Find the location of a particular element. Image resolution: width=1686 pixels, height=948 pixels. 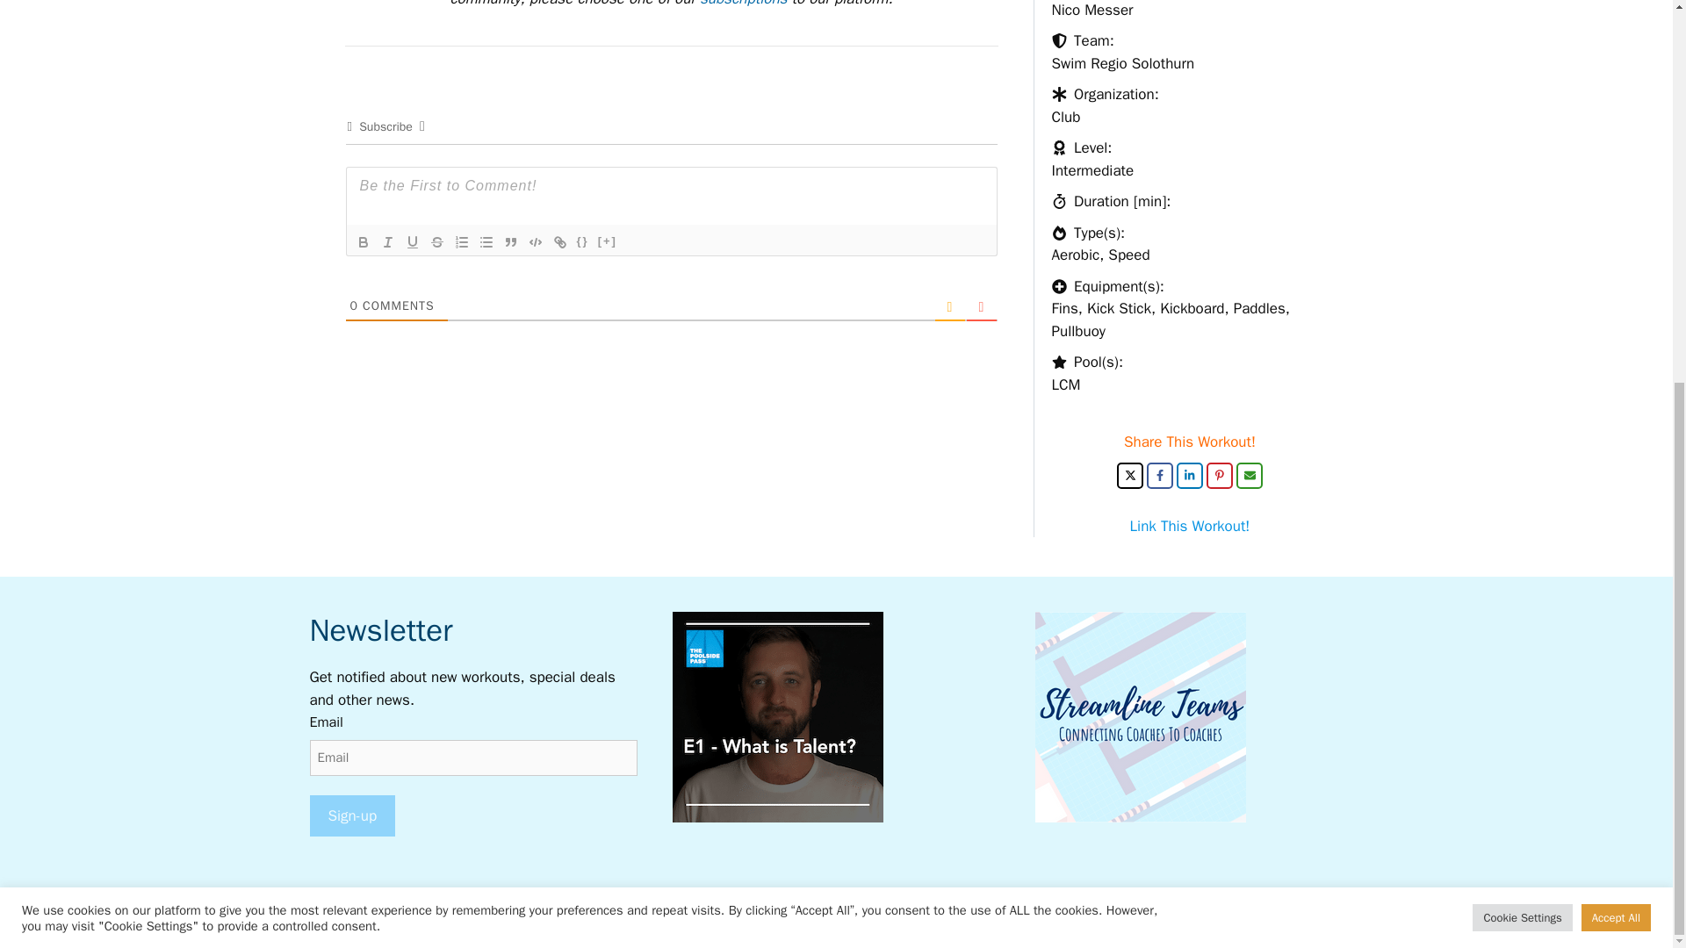

Become a Member - ProSwimWorkouts.com is located at coordinates (743, 4).